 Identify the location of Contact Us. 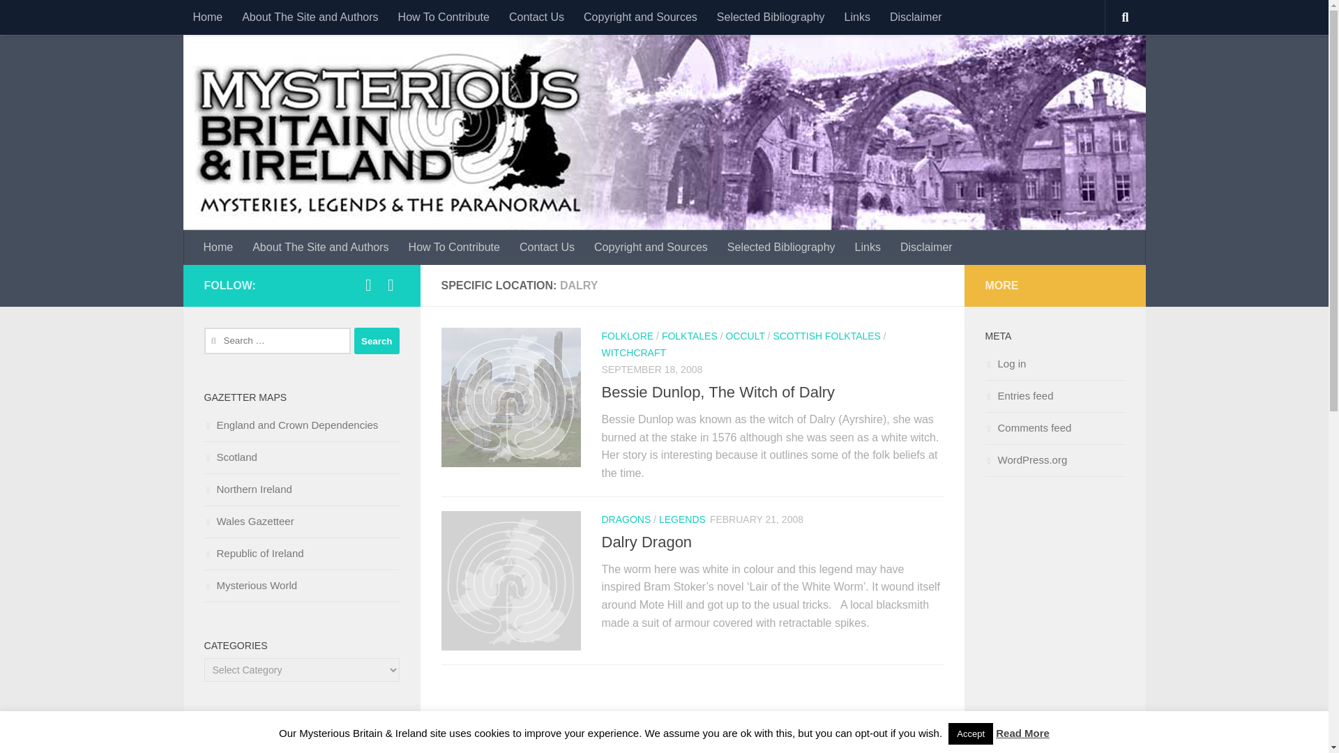
(537, 17).